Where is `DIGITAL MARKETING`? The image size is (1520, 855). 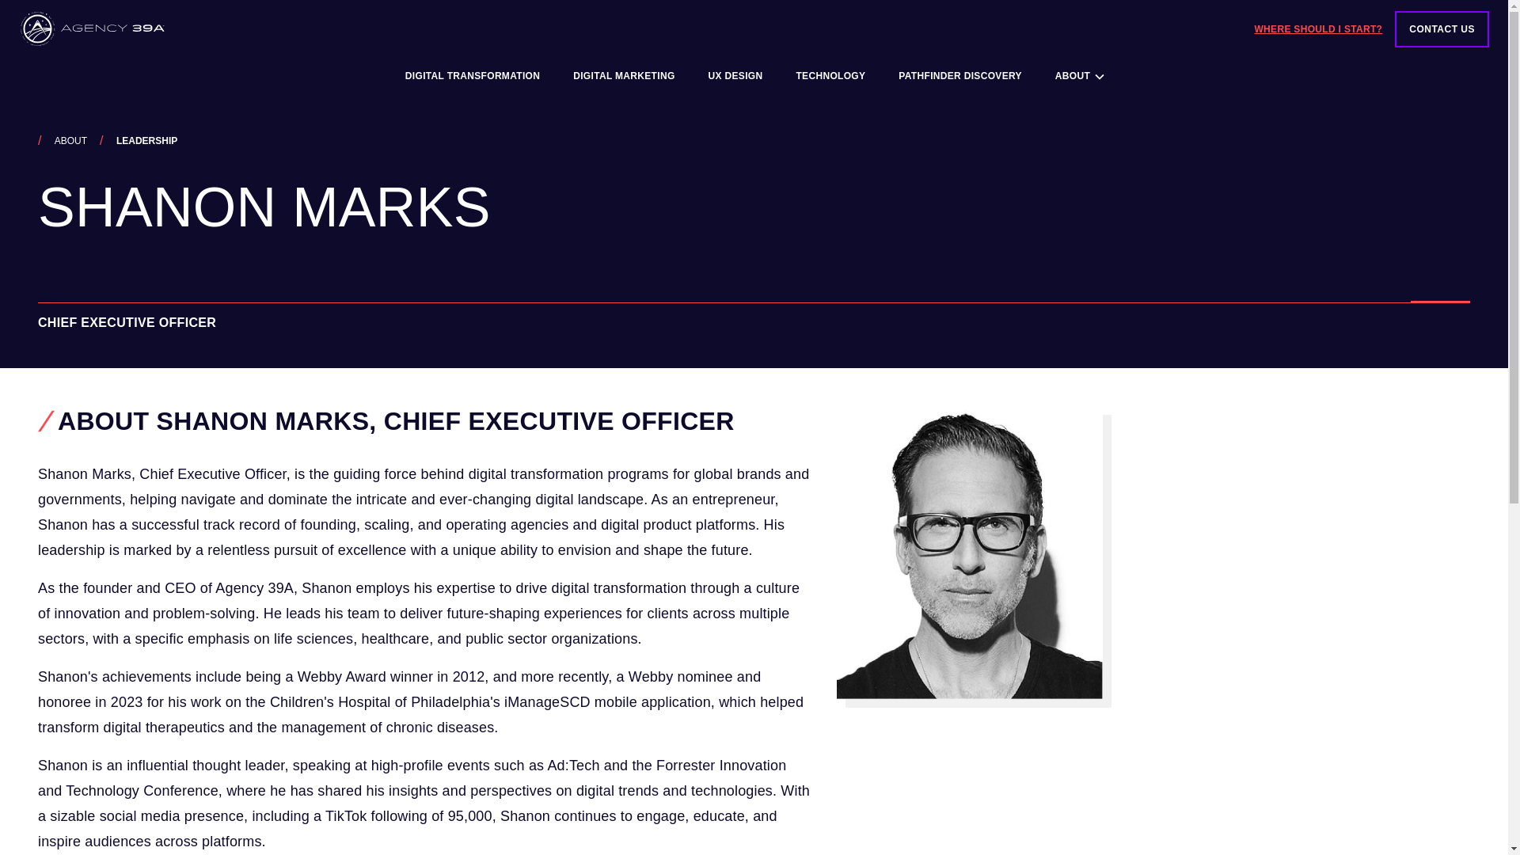
DIGITAL MARKETING is located at coordinates (624, 76).